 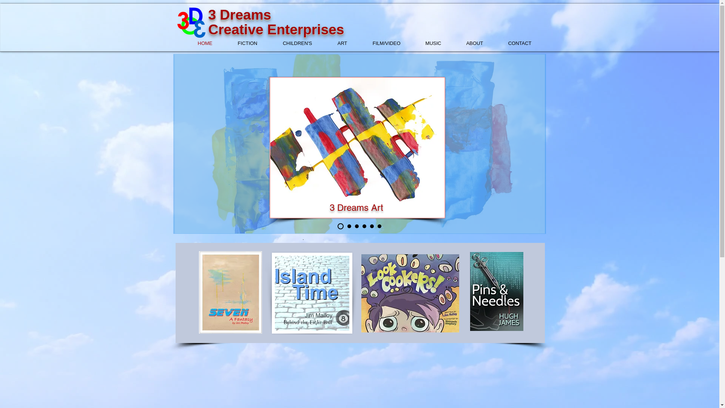 I want to click on FILM/VIDEO, so click(x=379, y=43).